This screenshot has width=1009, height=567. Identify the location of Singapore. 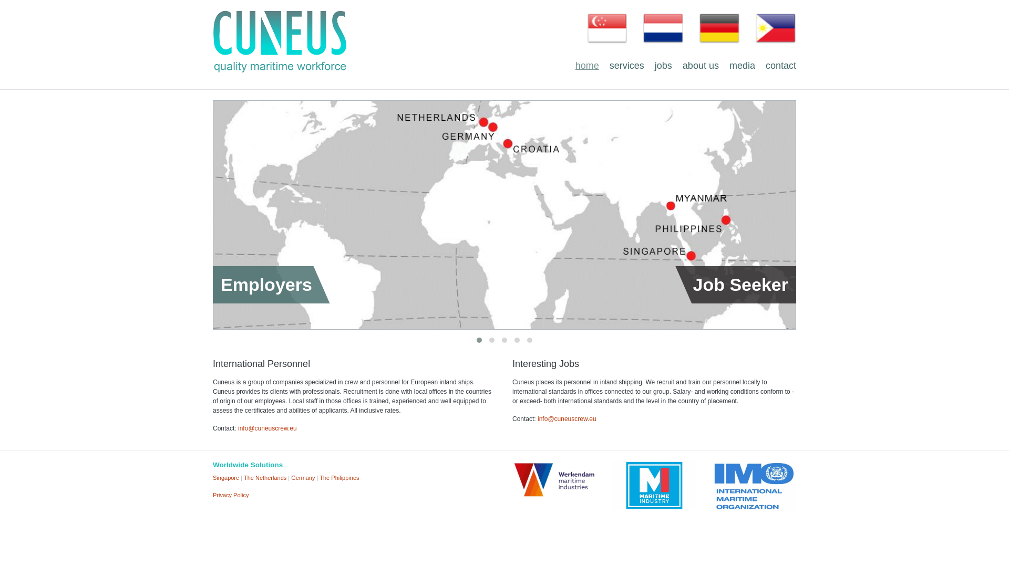
(608, 28).